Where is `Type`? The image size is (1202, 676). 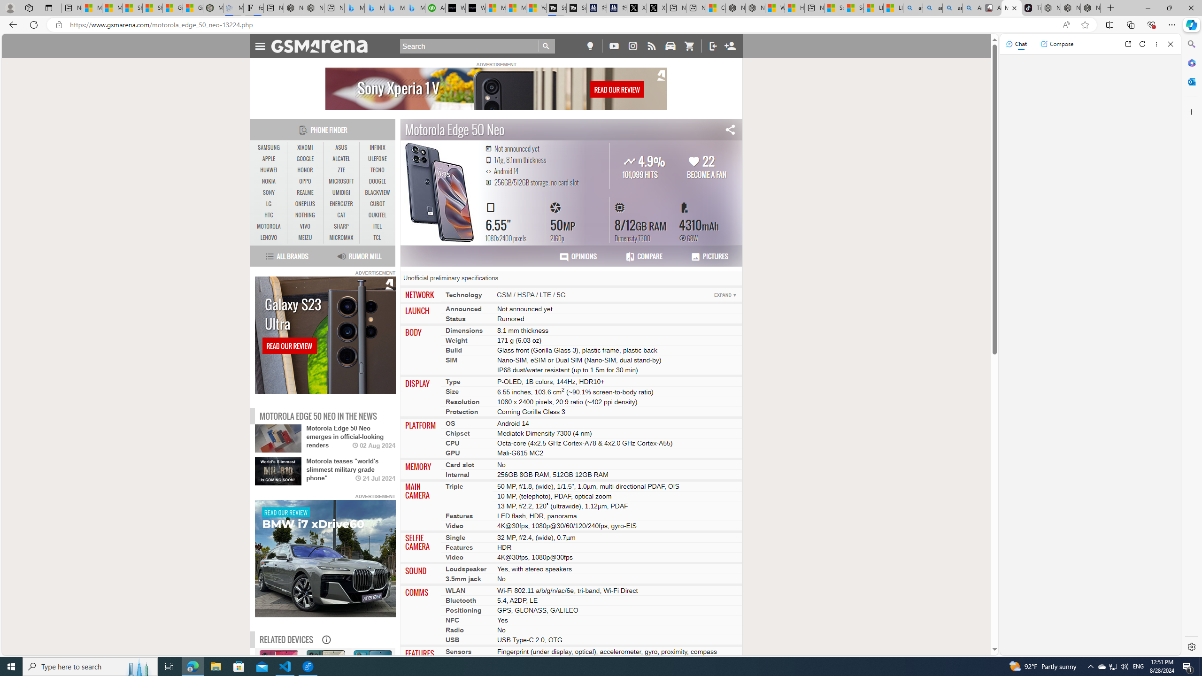 Type is located at coordinates (453, 381).